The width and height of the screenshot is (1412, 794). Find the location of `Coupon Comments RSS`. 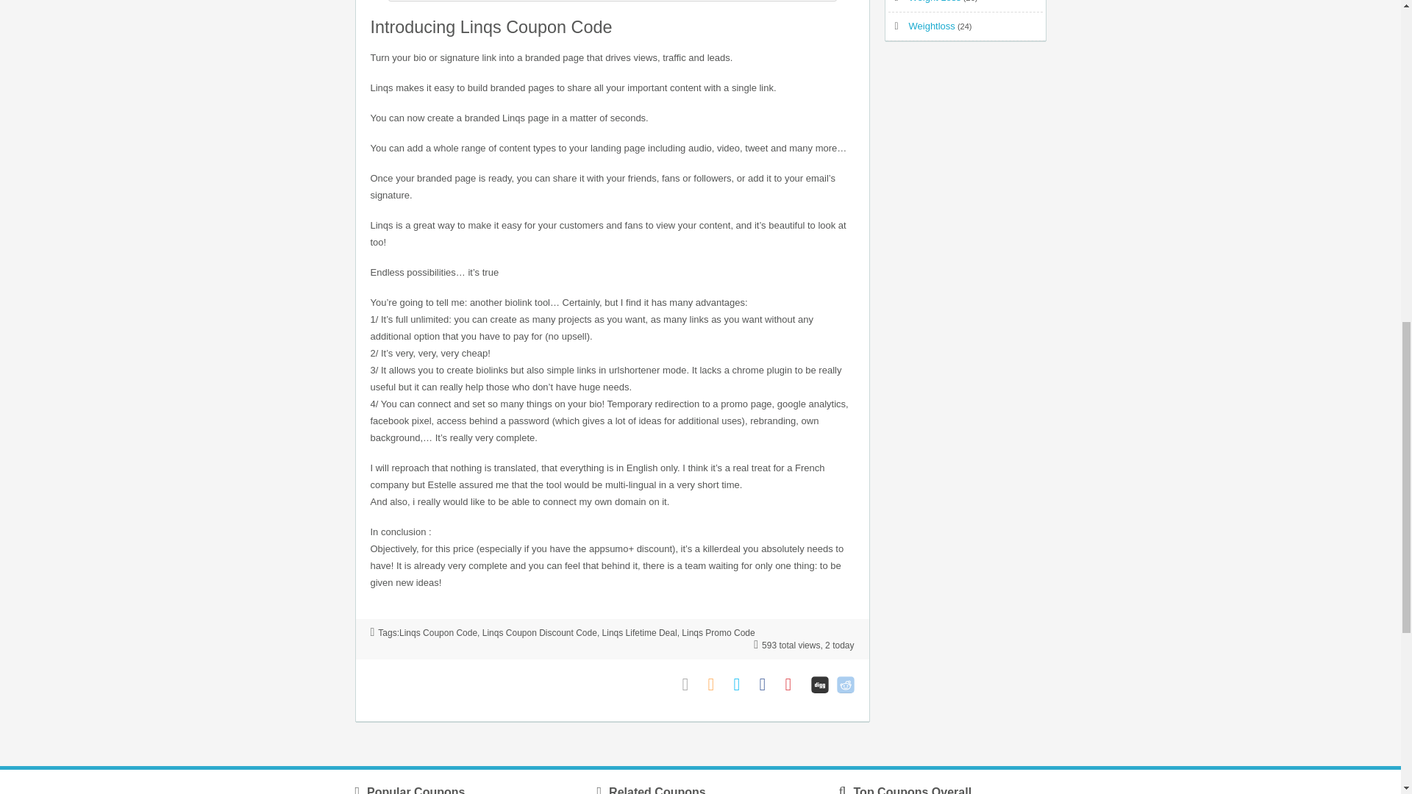

Coupon Comments RSS is located at coordinates (716, 684).